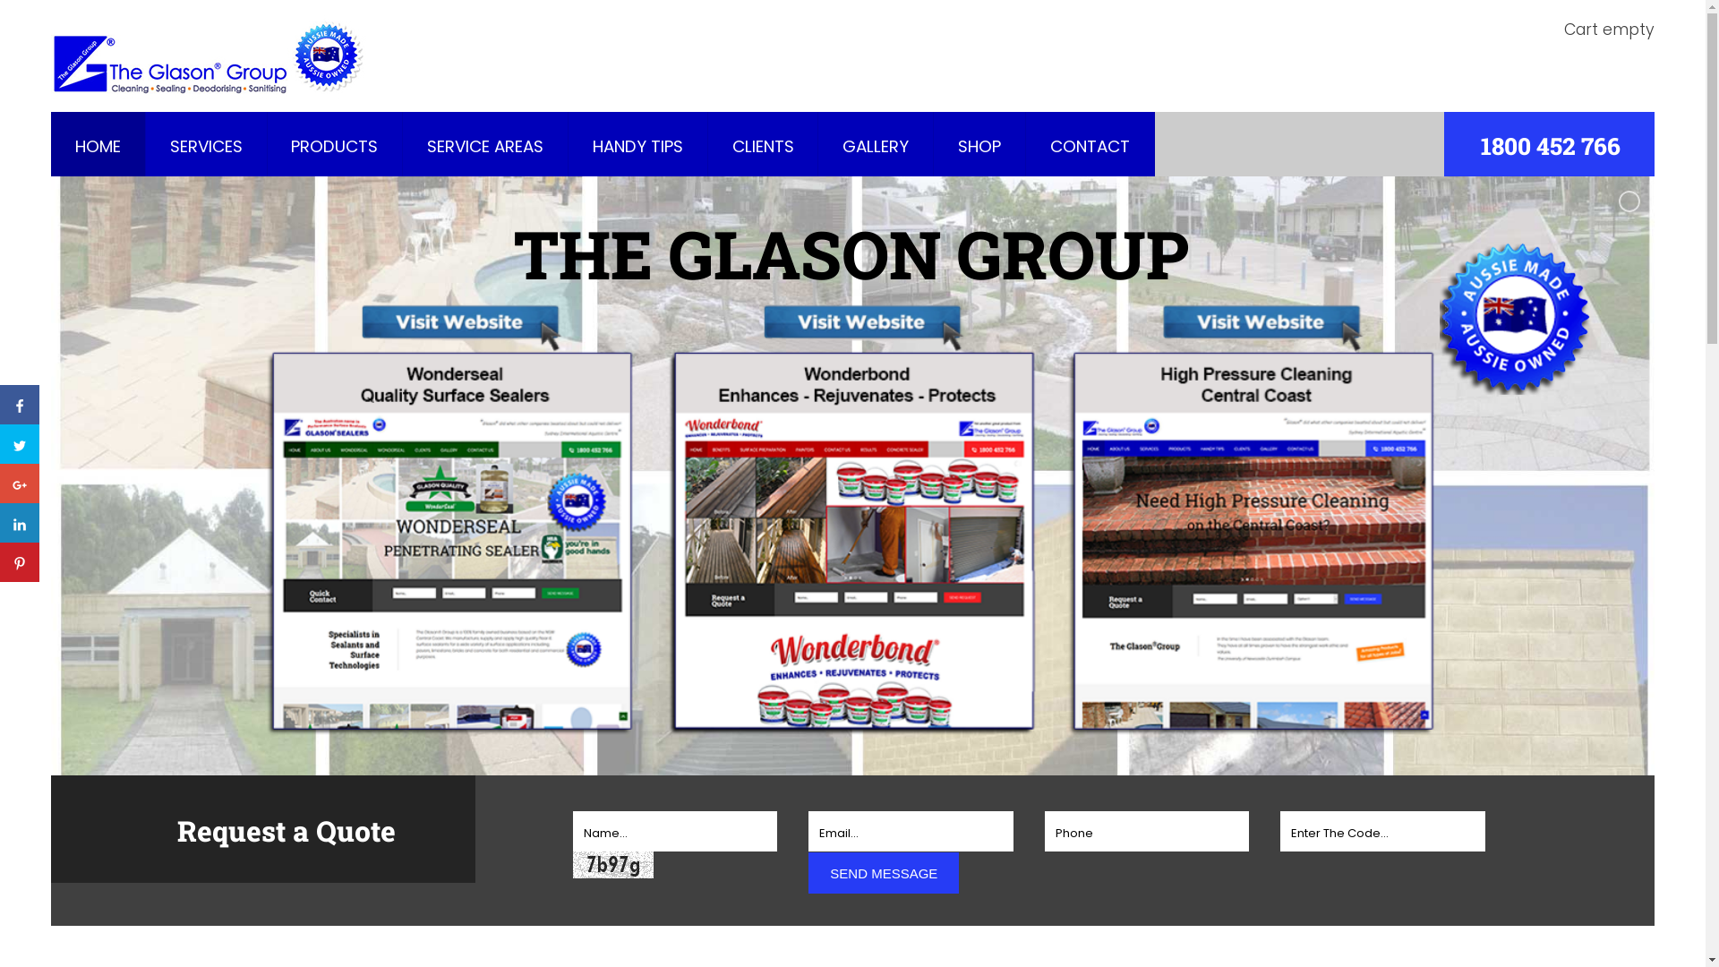 The image size is (1719, 967). Describe the element at coordinates (98, 147) in the screenshot. I see `HOME` at that location.